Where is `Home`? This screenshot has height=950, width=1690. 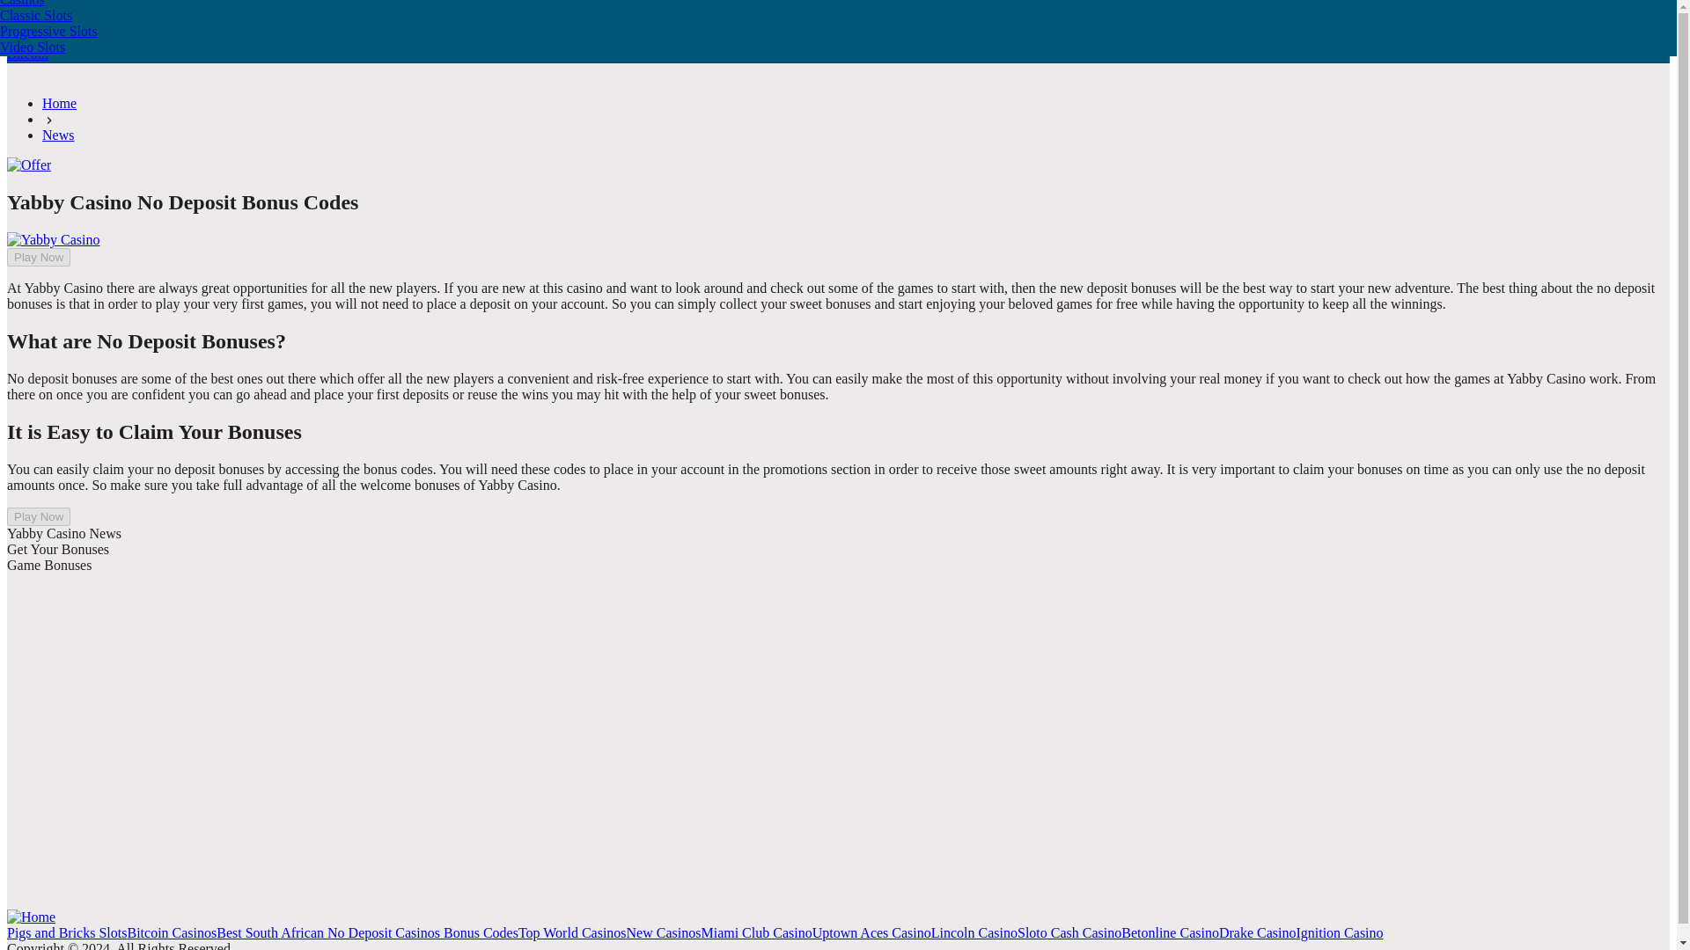 Home is located at coordinates (59, 104).